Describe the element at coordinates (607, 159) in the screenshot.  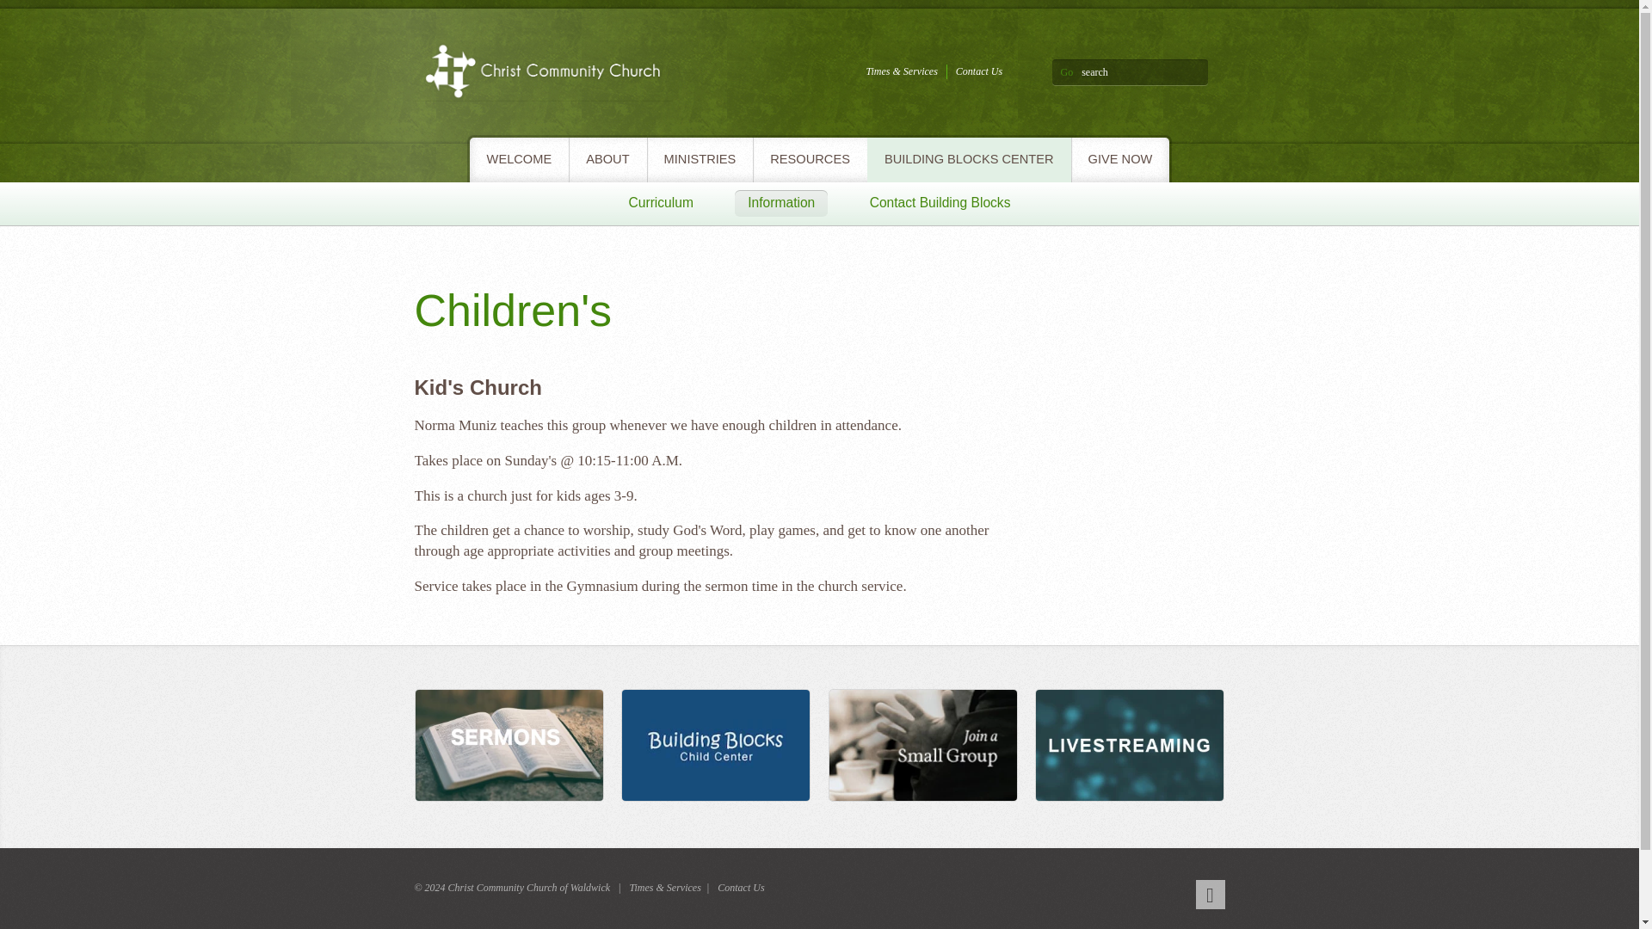
I see `ABOUT` at that location.